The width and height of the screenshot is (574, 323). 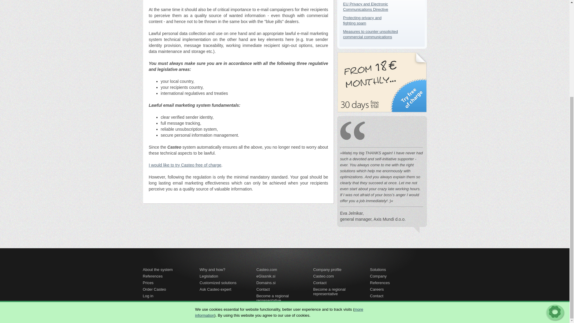 I want to click on Customized solutions, so click(x=218, y=284).